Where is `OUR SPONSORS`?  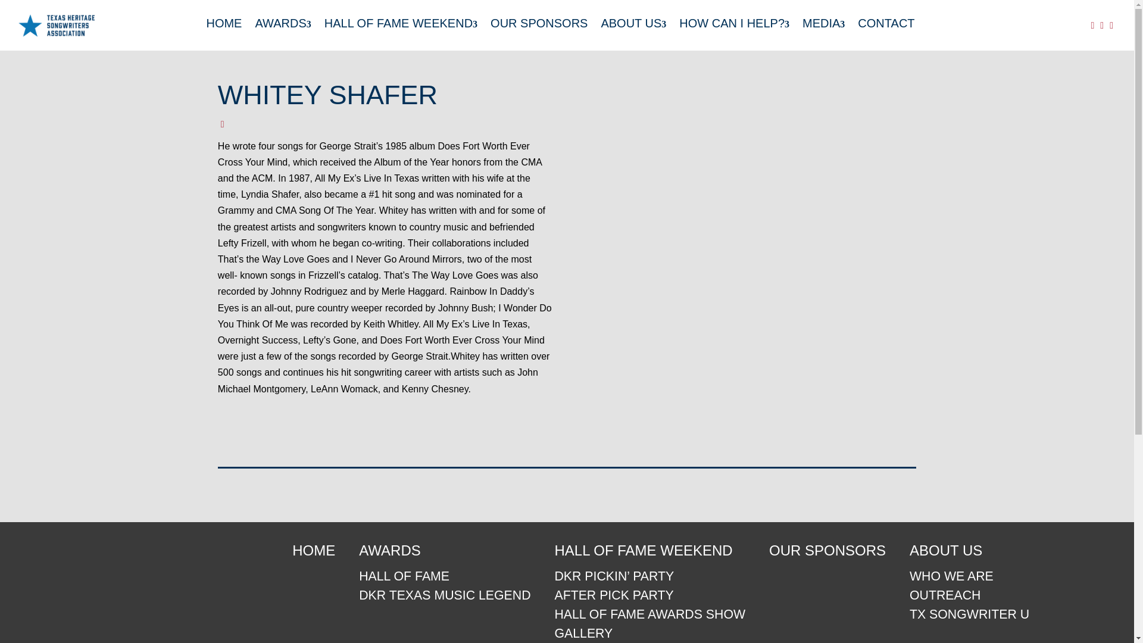 OUR SPONSORS is located at coordinates (827, 554).